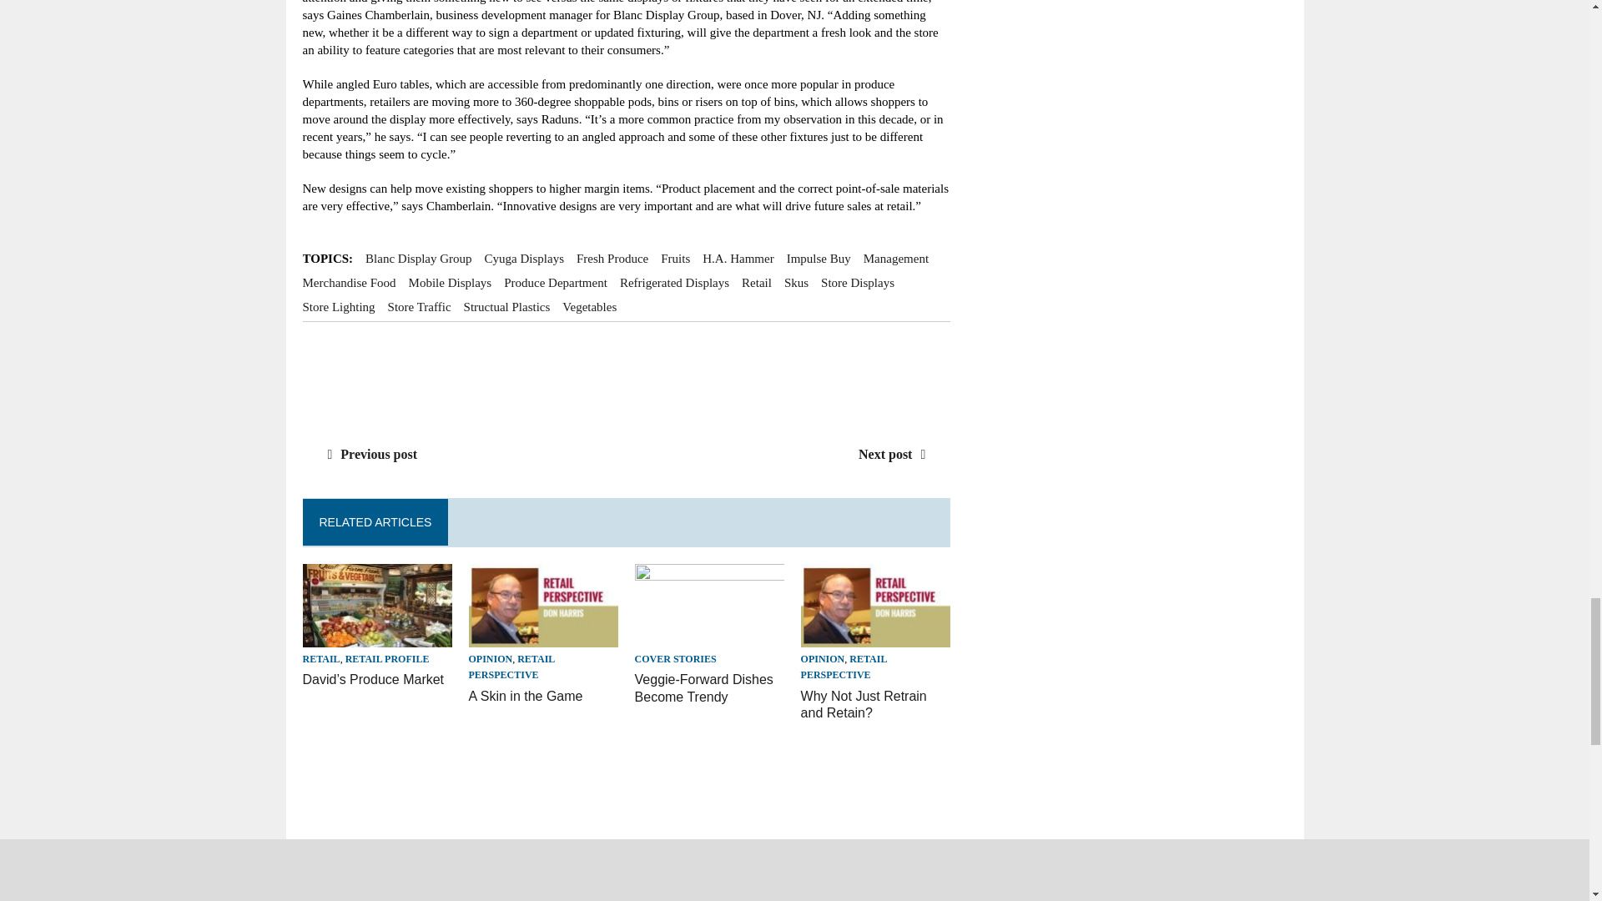 This screenshot has height=901, width=1602. I want to click on 3rd party ad content, so click(606, 785).